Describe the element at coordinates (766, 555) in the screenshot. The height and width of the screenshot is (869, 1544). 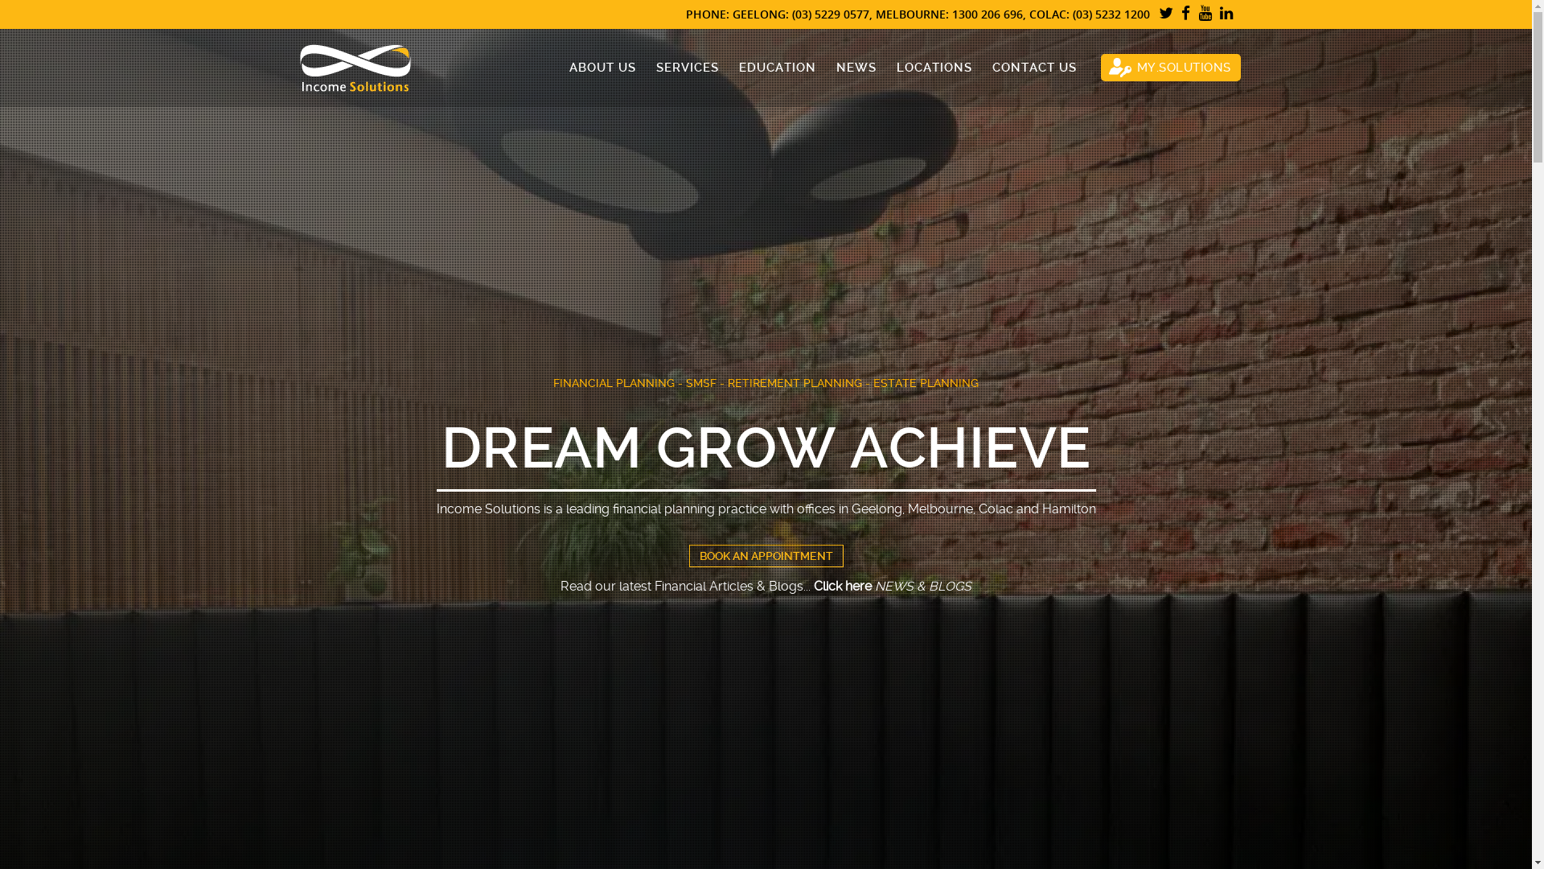
I see `BOOK AN APPOINTMENT` at that location.